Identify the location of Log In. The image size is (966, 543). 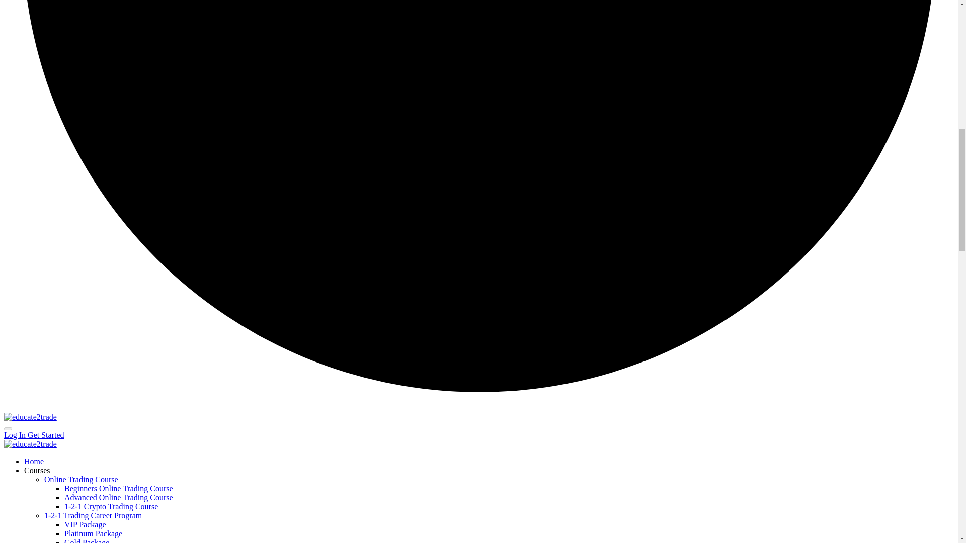
(16, 435).